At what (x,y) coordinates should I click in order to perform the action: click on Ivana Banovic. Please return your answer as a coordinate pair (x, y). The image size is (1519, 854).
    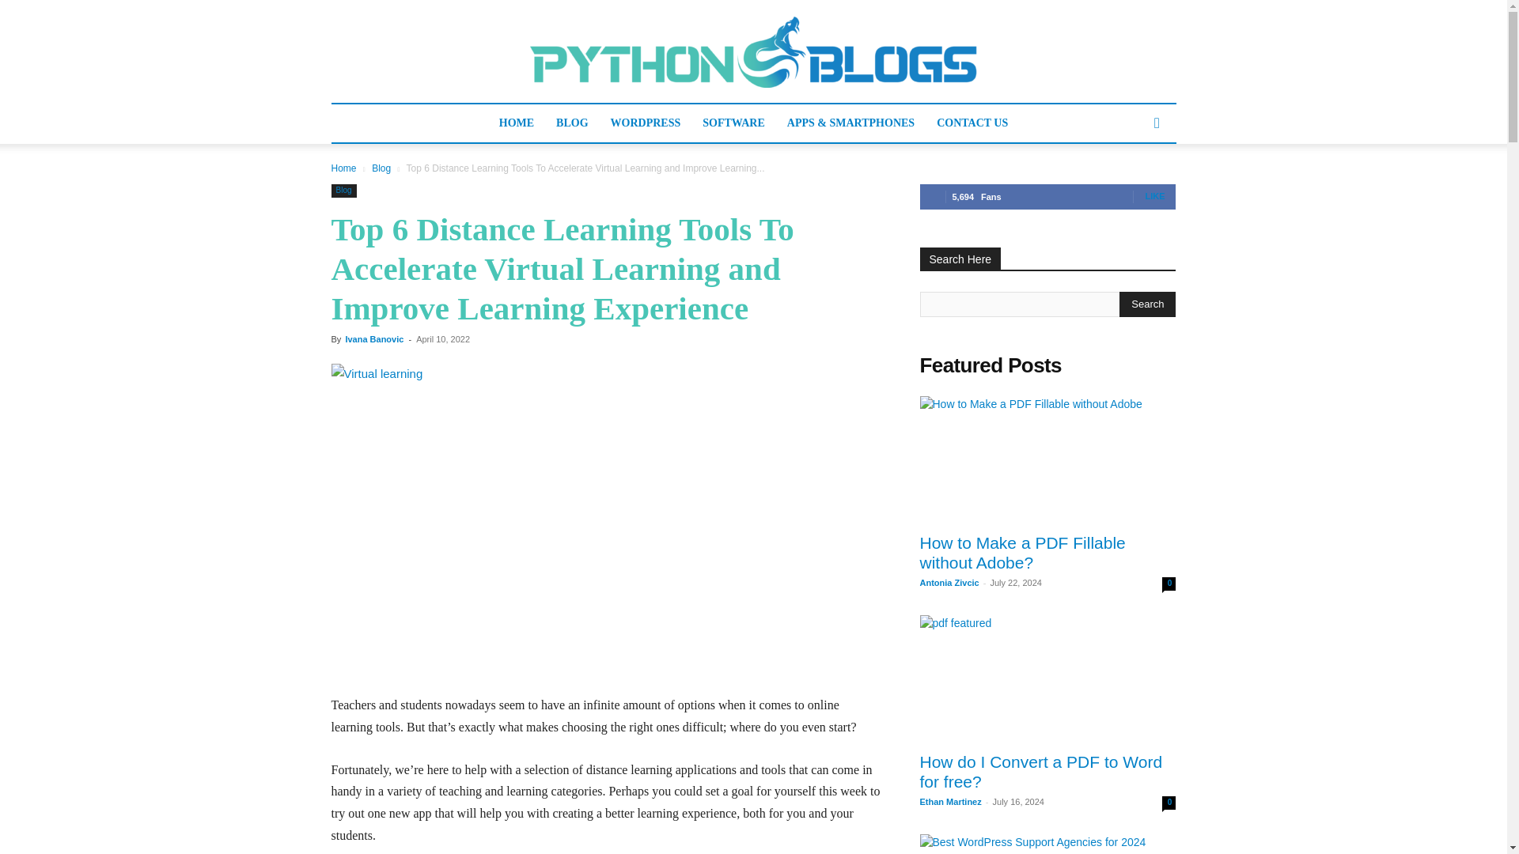
    Looking at the image, I should click on (373, 339).